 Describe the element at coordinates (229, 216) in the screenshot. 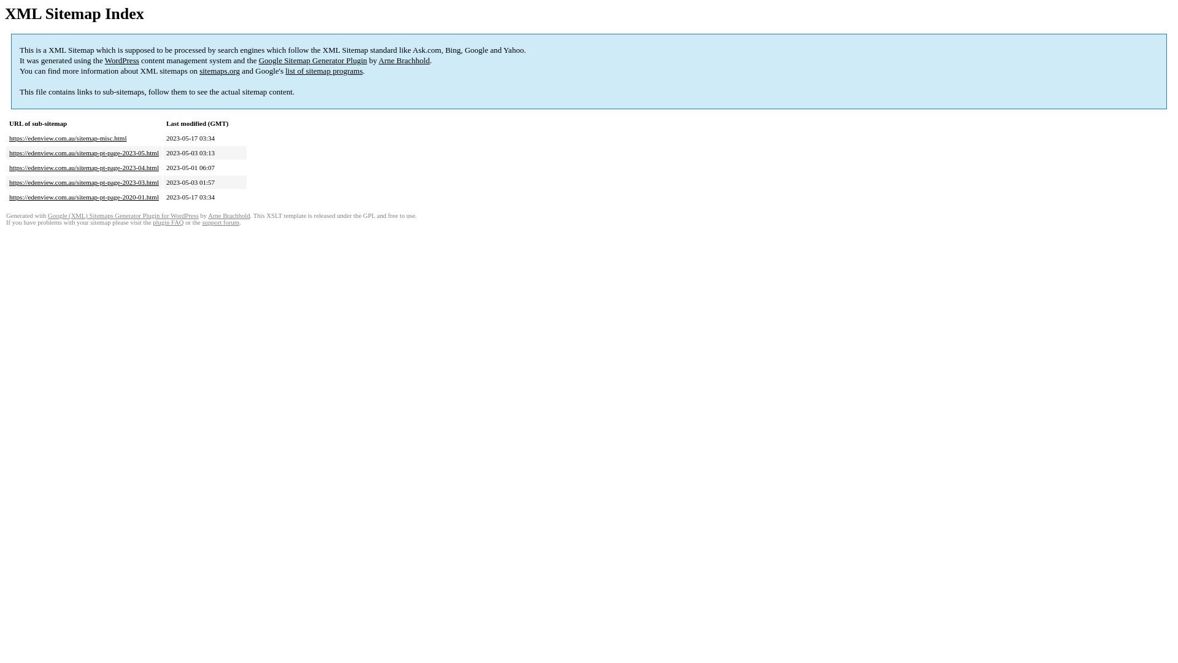

I see `Arne Brachhold` at that location.